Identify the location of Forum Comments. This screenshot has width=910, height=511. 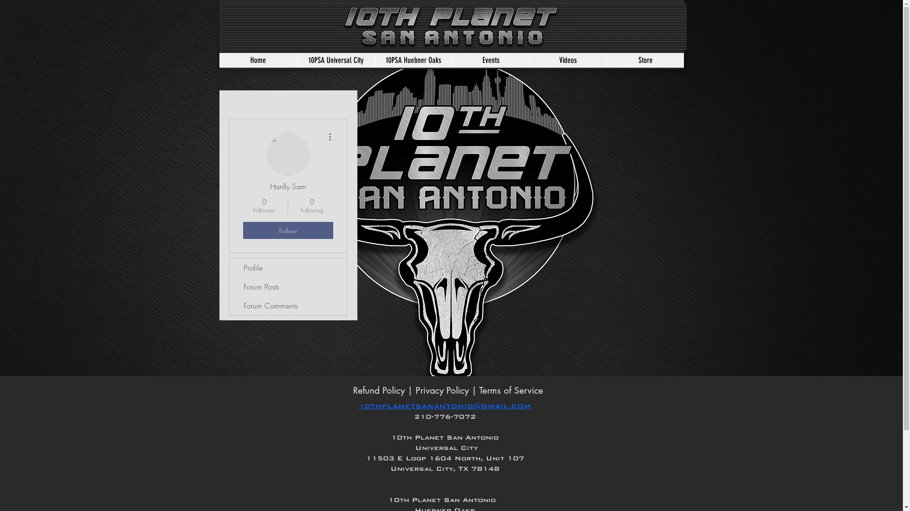
(288, 306).